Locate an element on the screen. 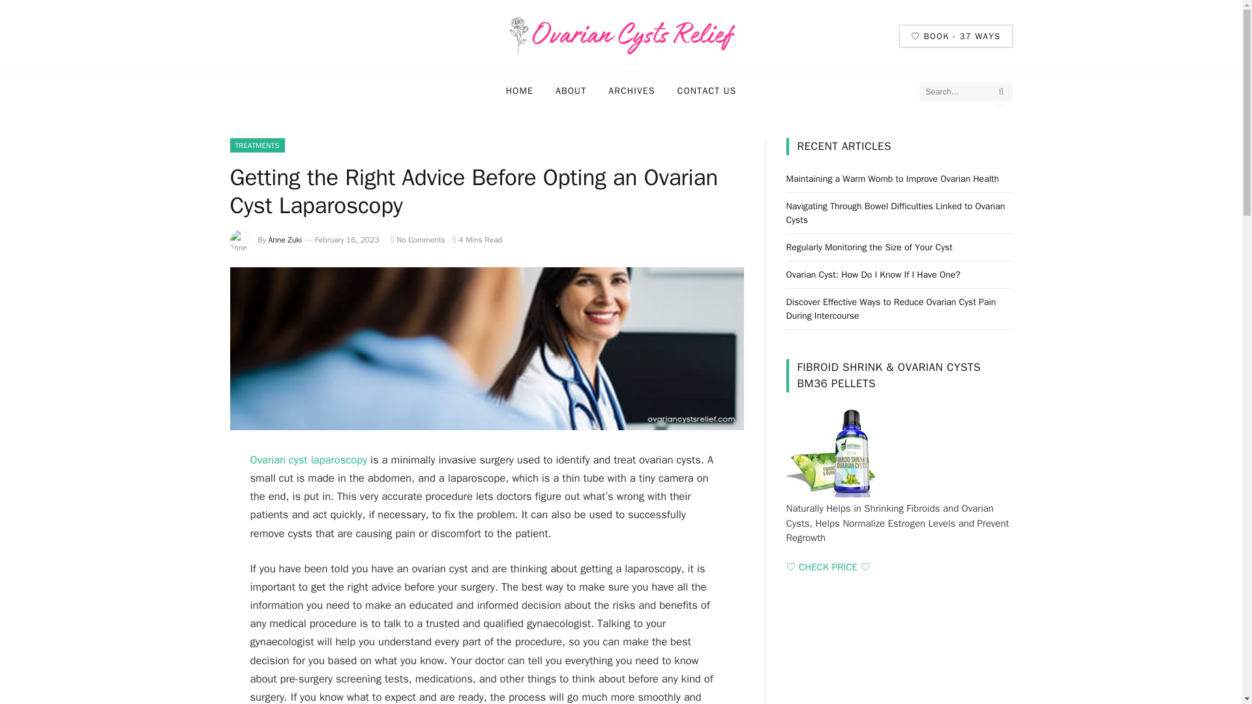 The width and height of the screenshot is (1252, 704). TREATMENTS is located at coordinates (256, 145).